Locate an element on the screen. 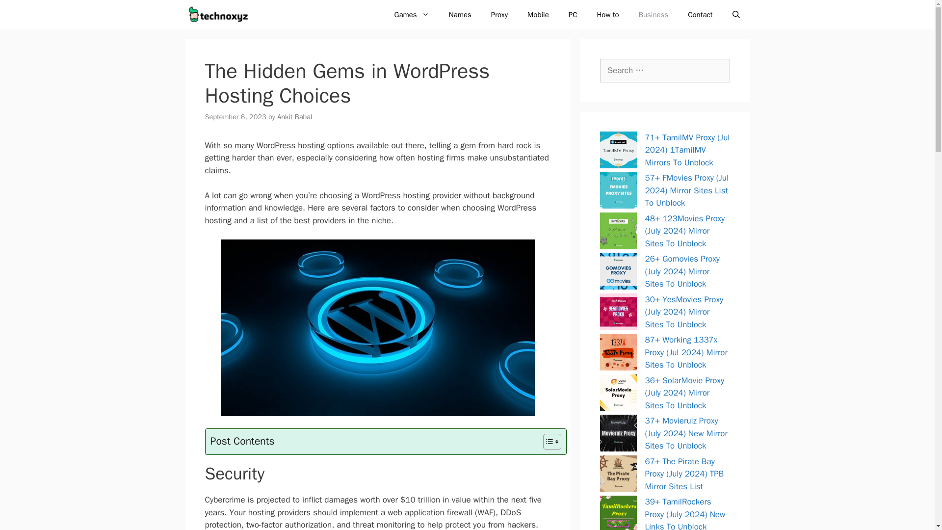 The height and width of the screenshot is (530, 942). Names is located at coordinates (460, 15).